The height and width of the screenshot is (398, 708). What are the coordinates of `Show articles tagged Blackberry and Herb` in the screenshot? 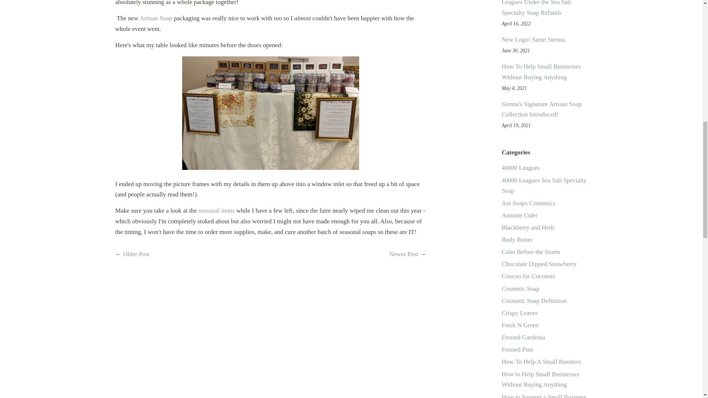 It's located at (528, 228).